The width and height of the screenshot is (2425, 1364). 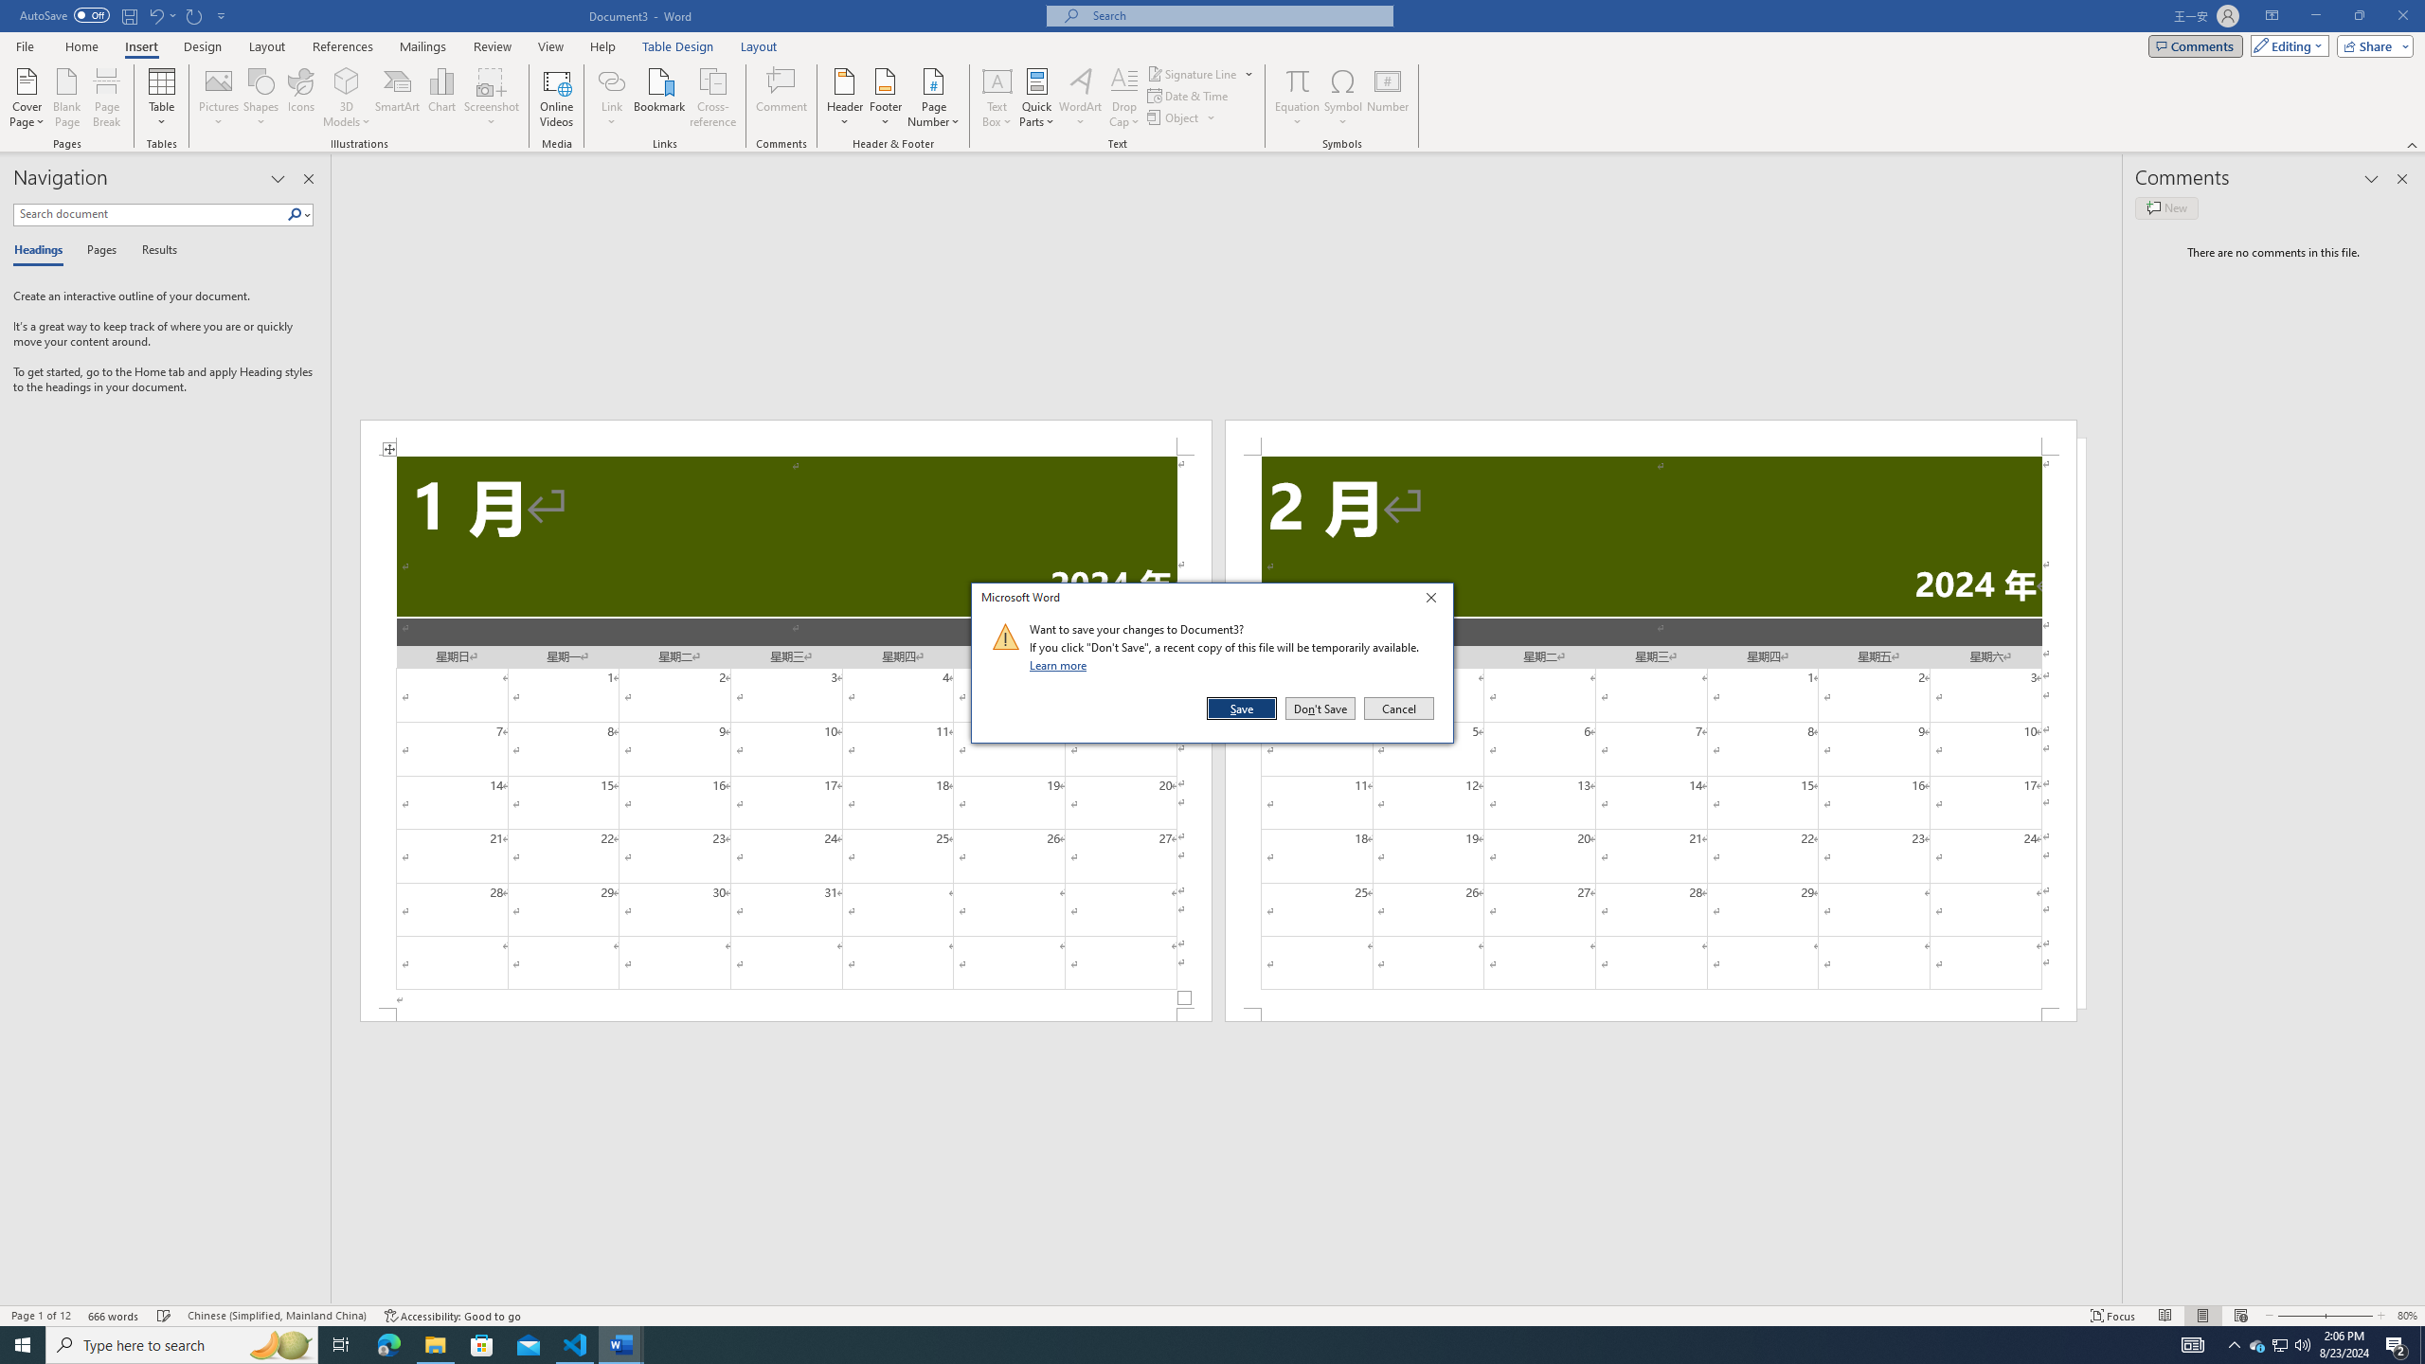 What do you see at coordinates (261, 98) in the screenshot?
I see `Shapes` at bounding box center [261, 98].